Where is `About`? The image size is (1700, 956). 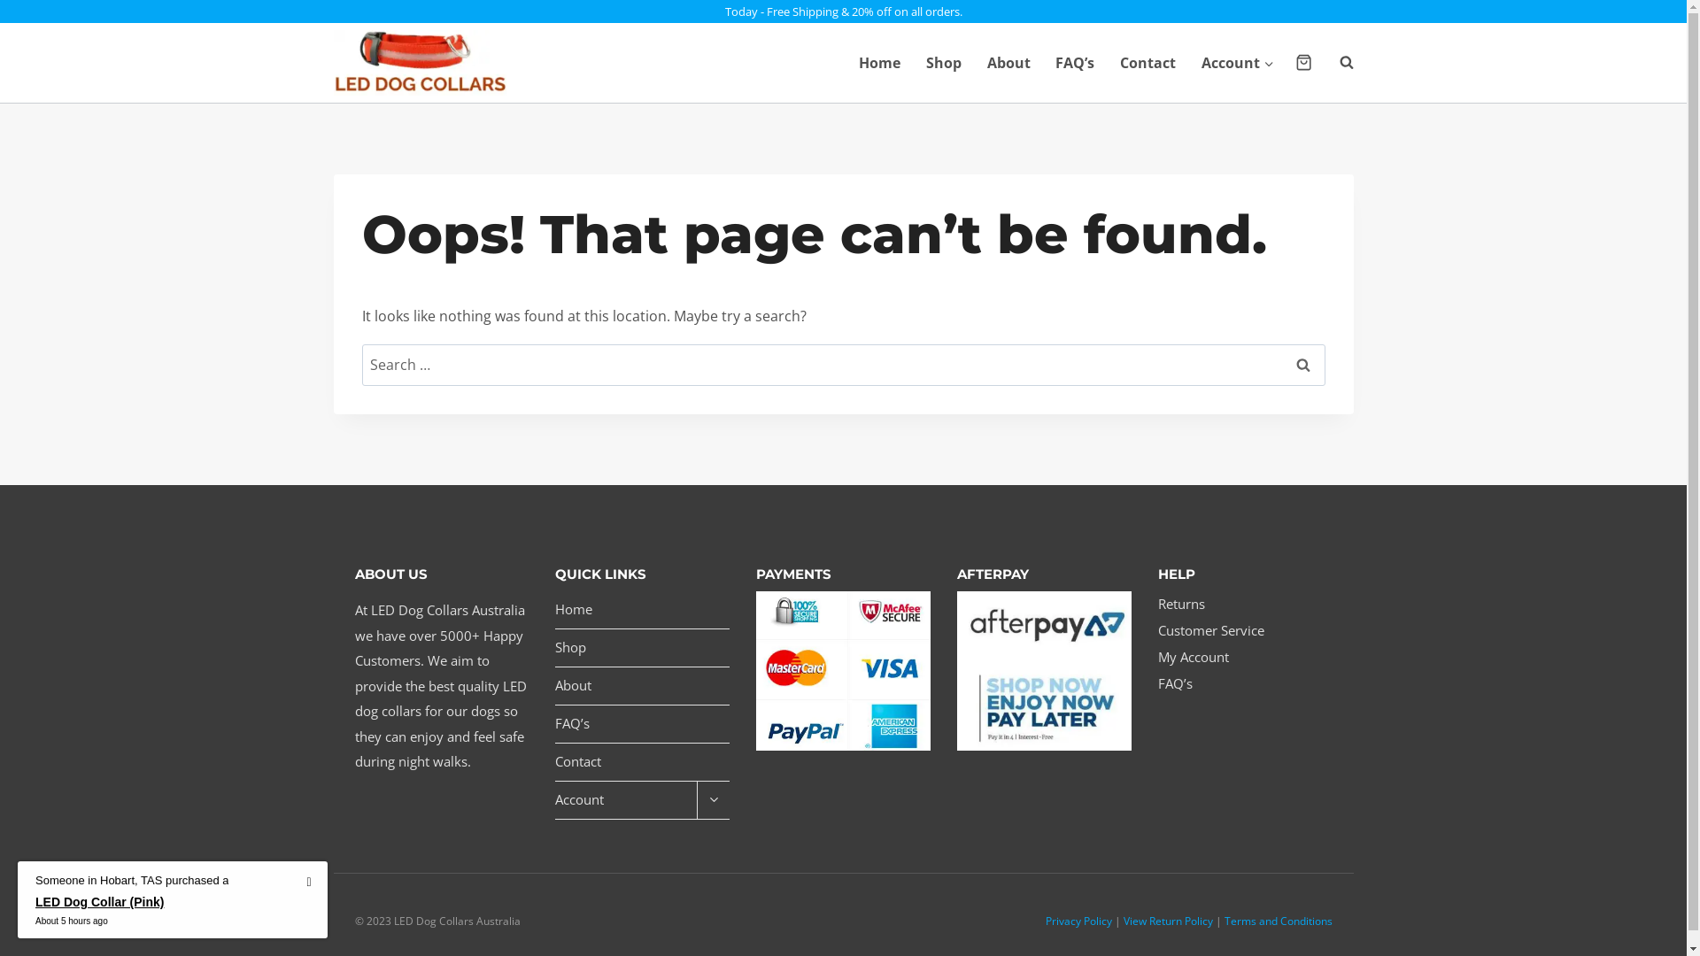
About is located at coordinates (643, 687).